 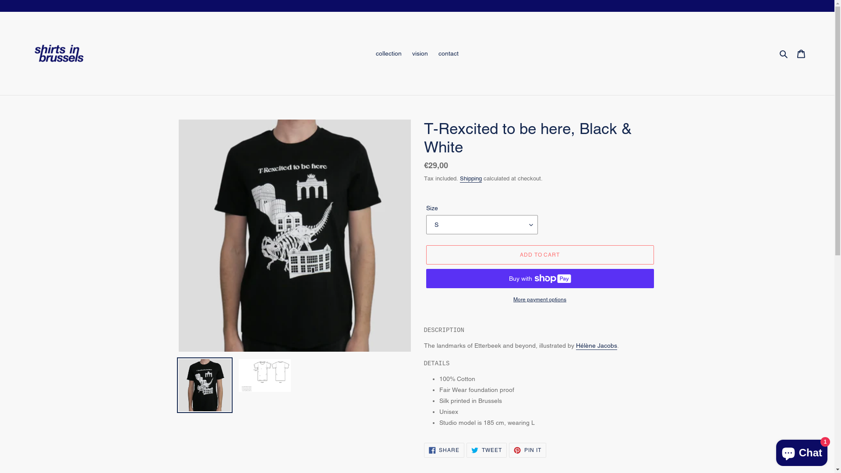 What do you see at coordinates (471, 179) in the screenshot?
I see `Shipping` at bounding box center [471, 179].